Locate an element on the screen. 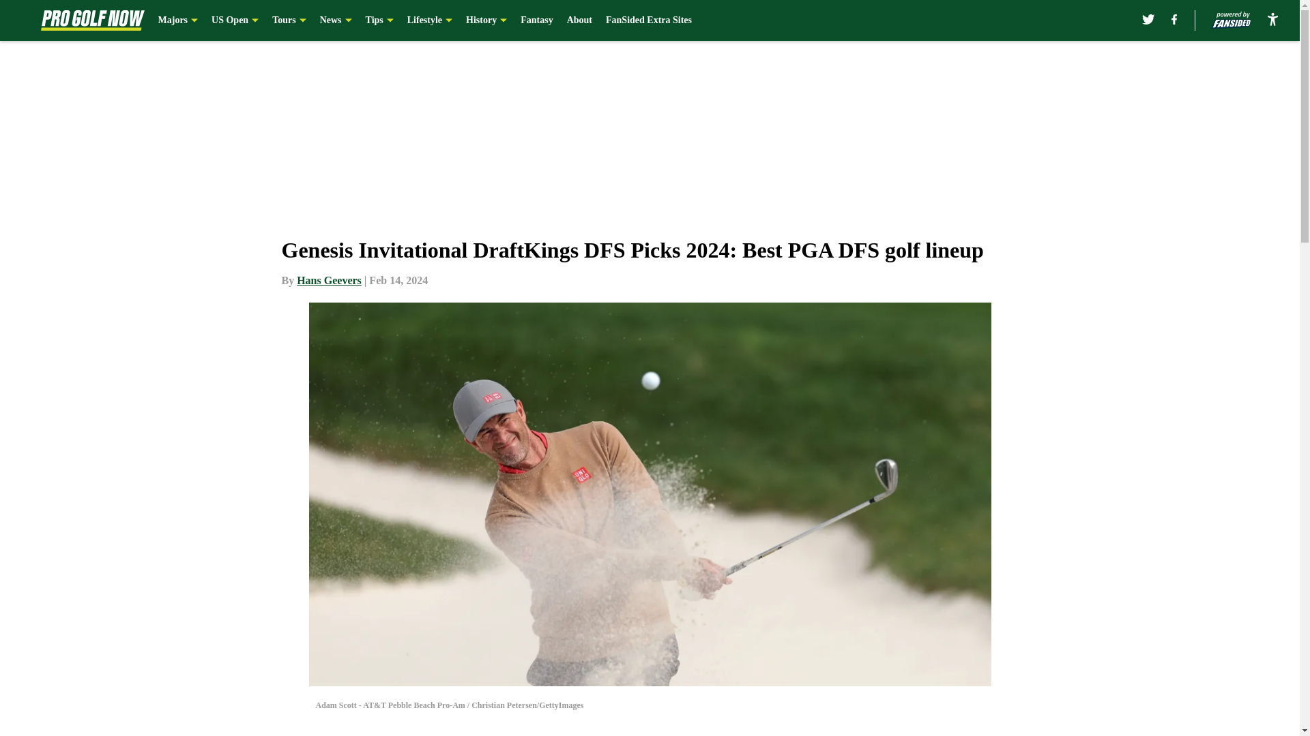 The width and height of the screenshot is (1310, 736). Fantasy is located at coordinates (536, 20).